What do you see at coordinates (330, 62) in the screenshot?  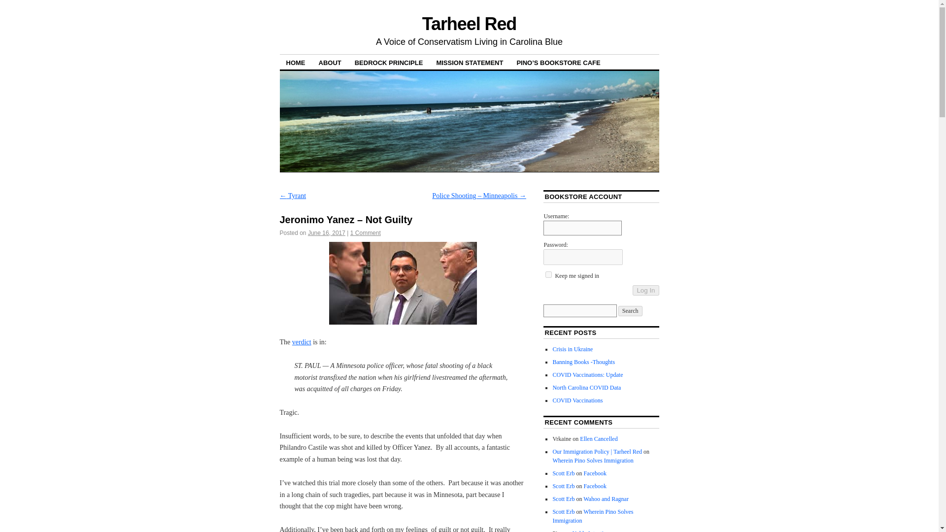 I see `ABOUT` at bounding box center [330, 62].